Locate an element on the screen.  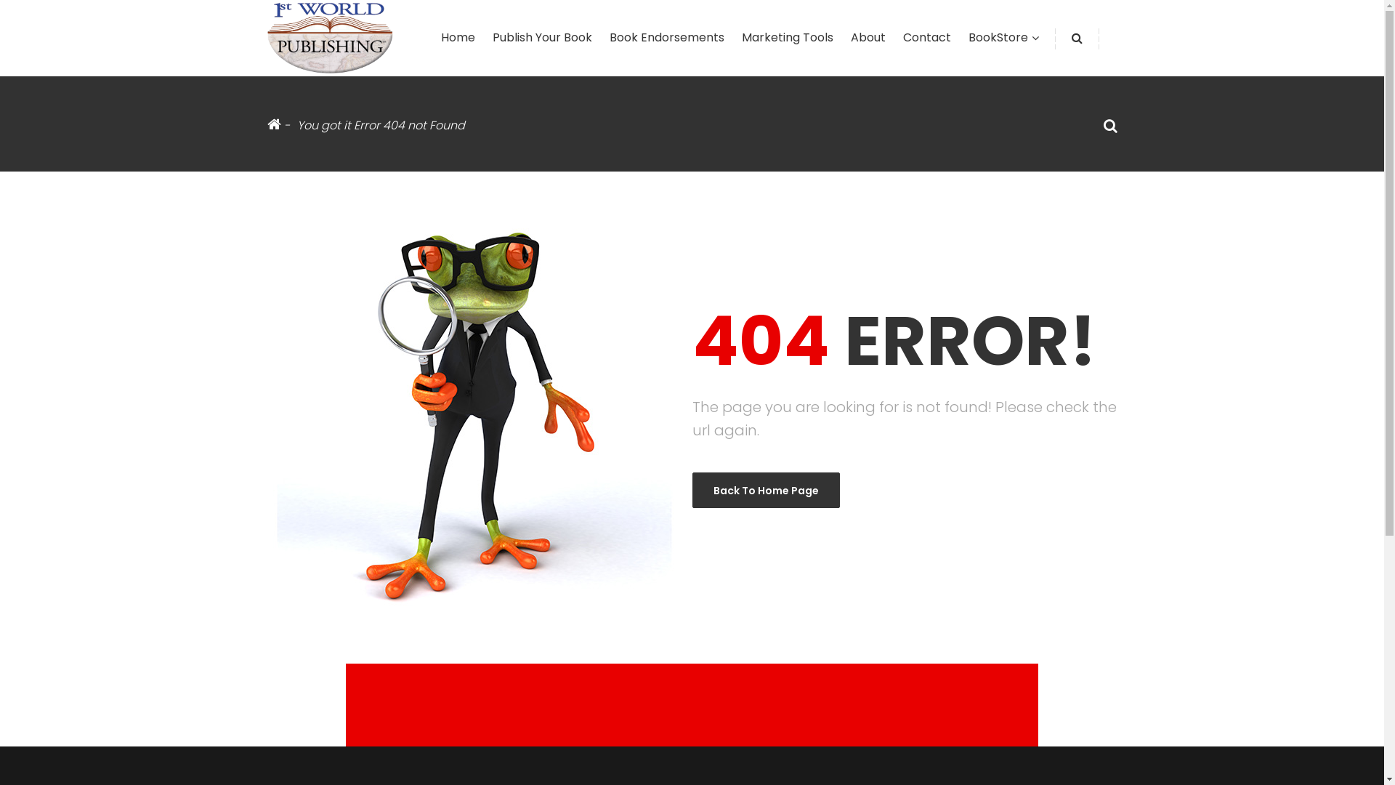
Marketing Tools is located at coordinates (787, 38).